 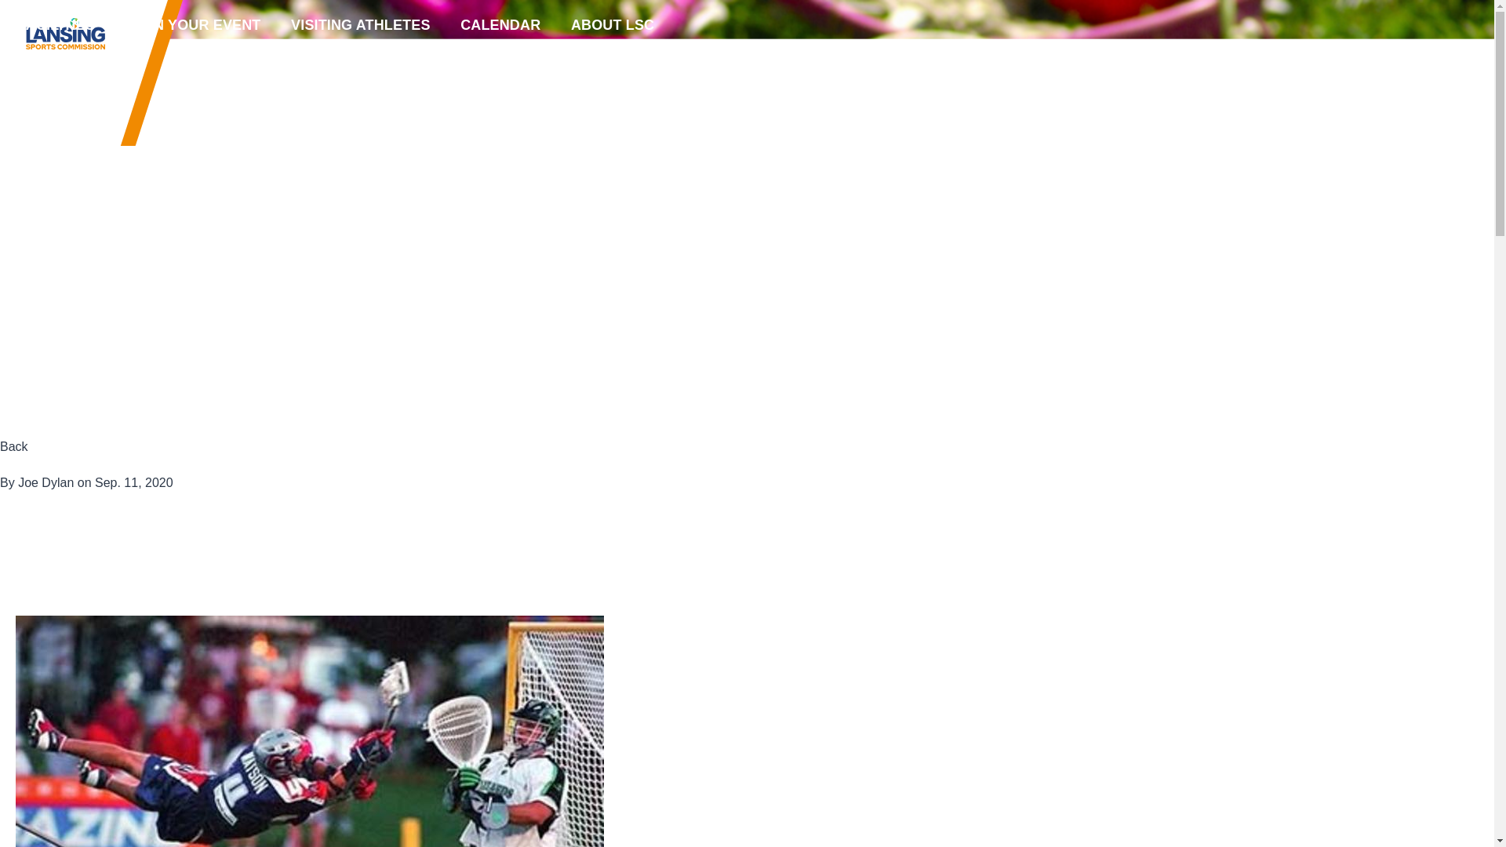 I want to click on FACILITIES, so click(x=53, y=30).